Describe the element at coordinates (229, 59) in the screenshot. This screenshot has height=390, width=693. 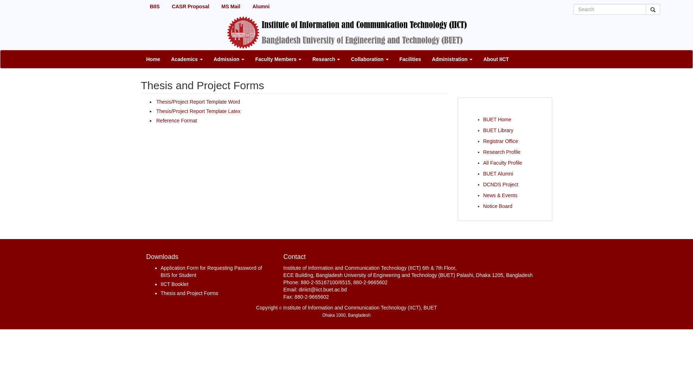
I see `Admission` at that location.